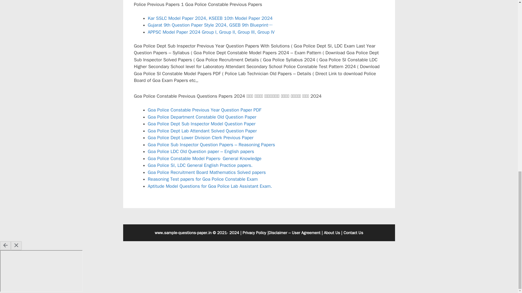 The width and height of the screenshot is (522, 293). Describe the element at coordinates (353, 233) in the screenshot. I see `Contact Us` at that location.